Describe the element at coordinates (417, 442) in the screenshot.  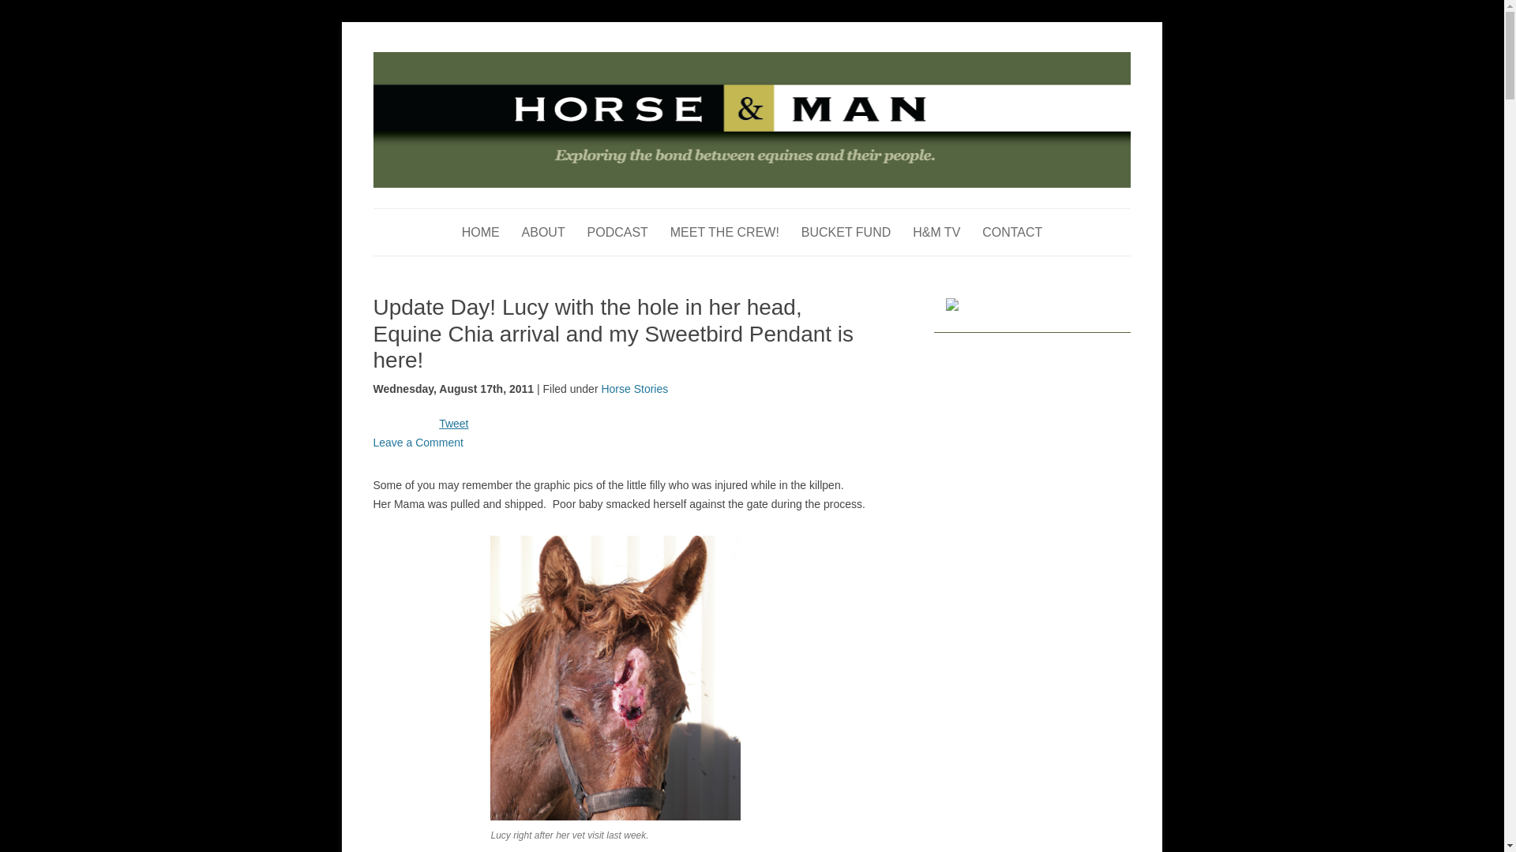
I see `Leave a Comment` at that location.